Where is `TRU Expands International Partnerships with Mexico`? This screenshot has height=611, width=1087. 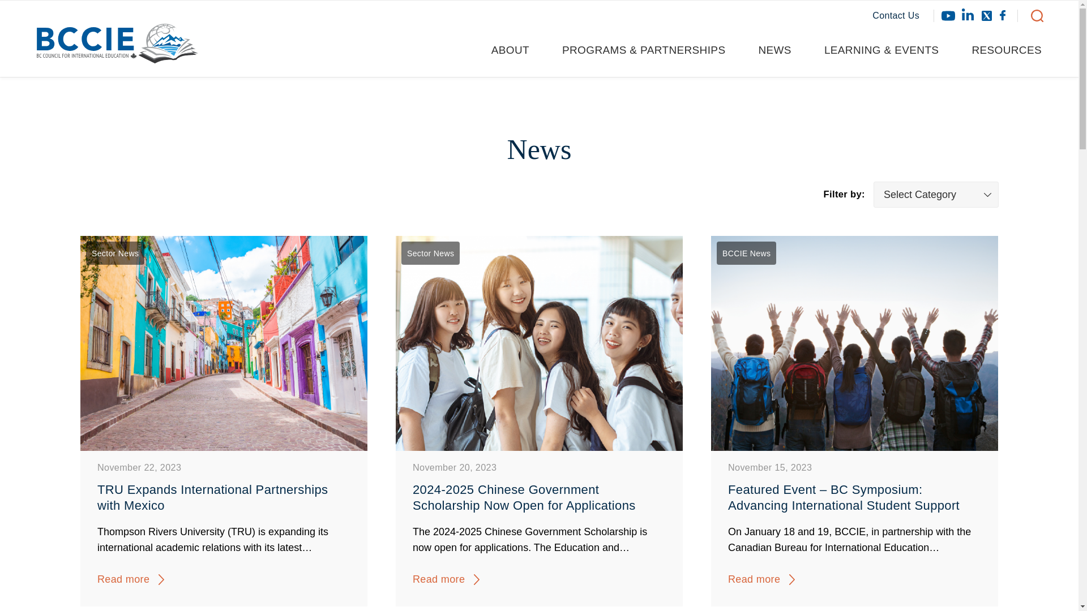 TRU Expands International Partnerships with Mexico is located at coordinates (224, 498).